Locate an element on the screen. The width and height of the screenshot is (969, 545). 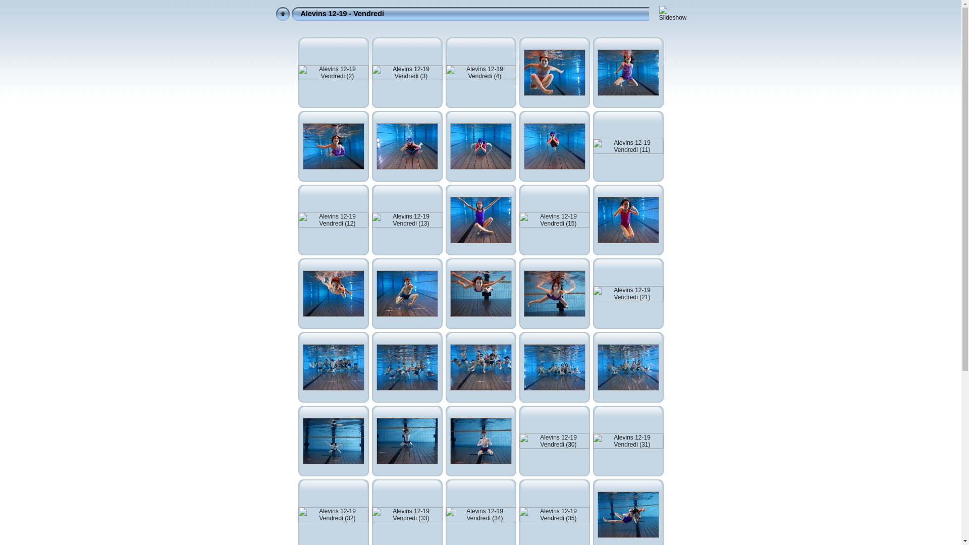
 Alevins 12-19 Vendredi (5).JPG  is located at coordinates (555, 73).